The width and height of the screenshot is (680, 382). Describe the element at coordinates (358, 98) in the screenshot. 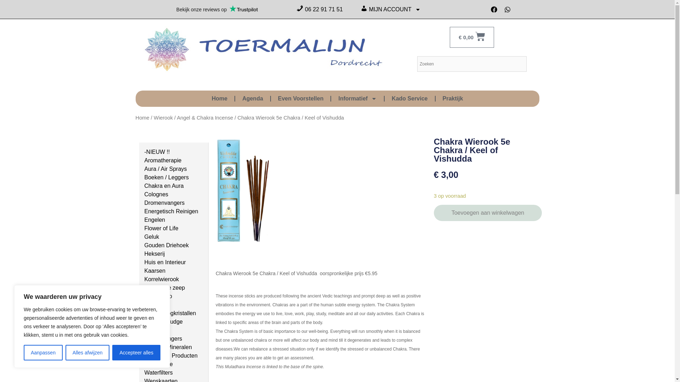

I see `Informatief` at that location.